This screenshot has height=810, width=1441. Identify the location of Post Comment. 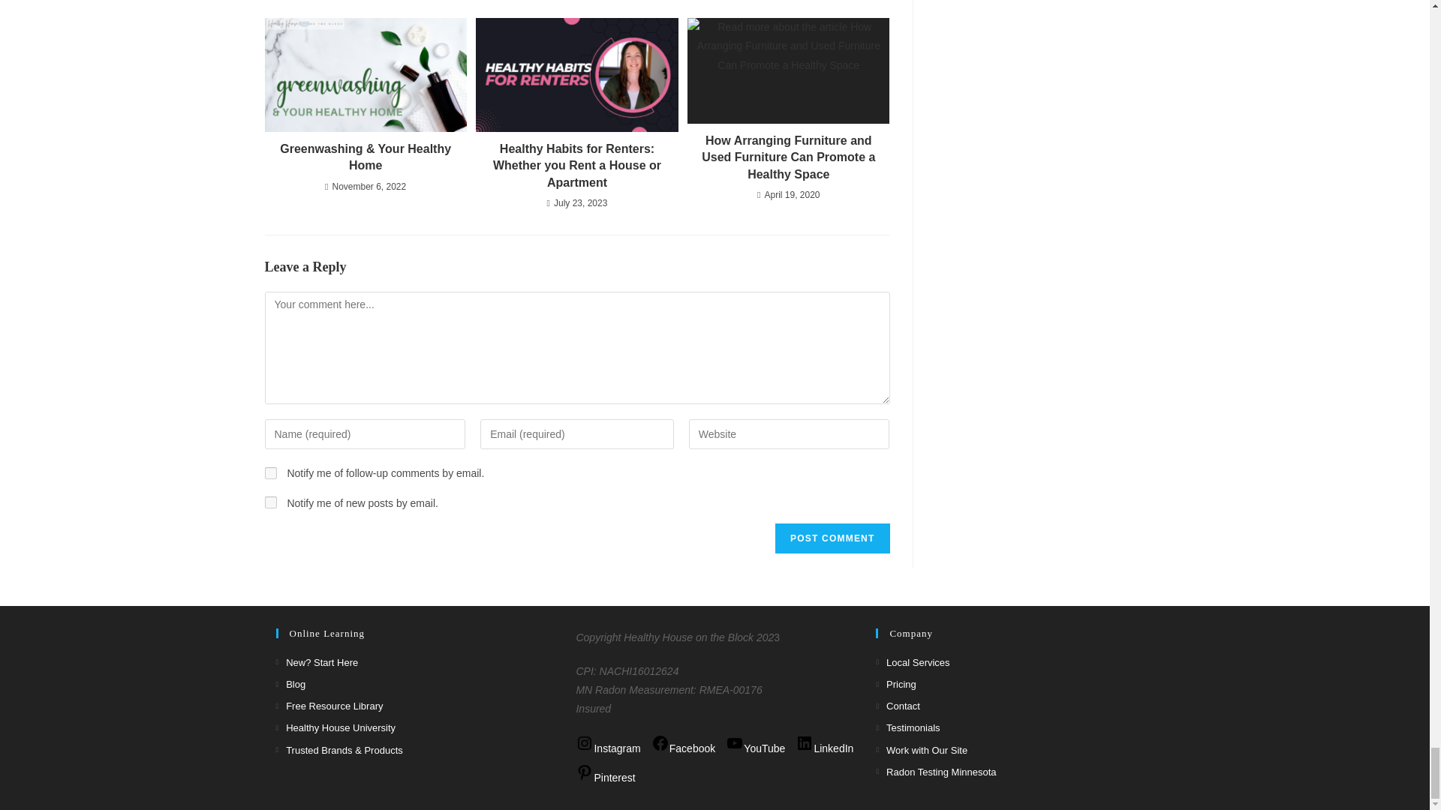
(832, 538).